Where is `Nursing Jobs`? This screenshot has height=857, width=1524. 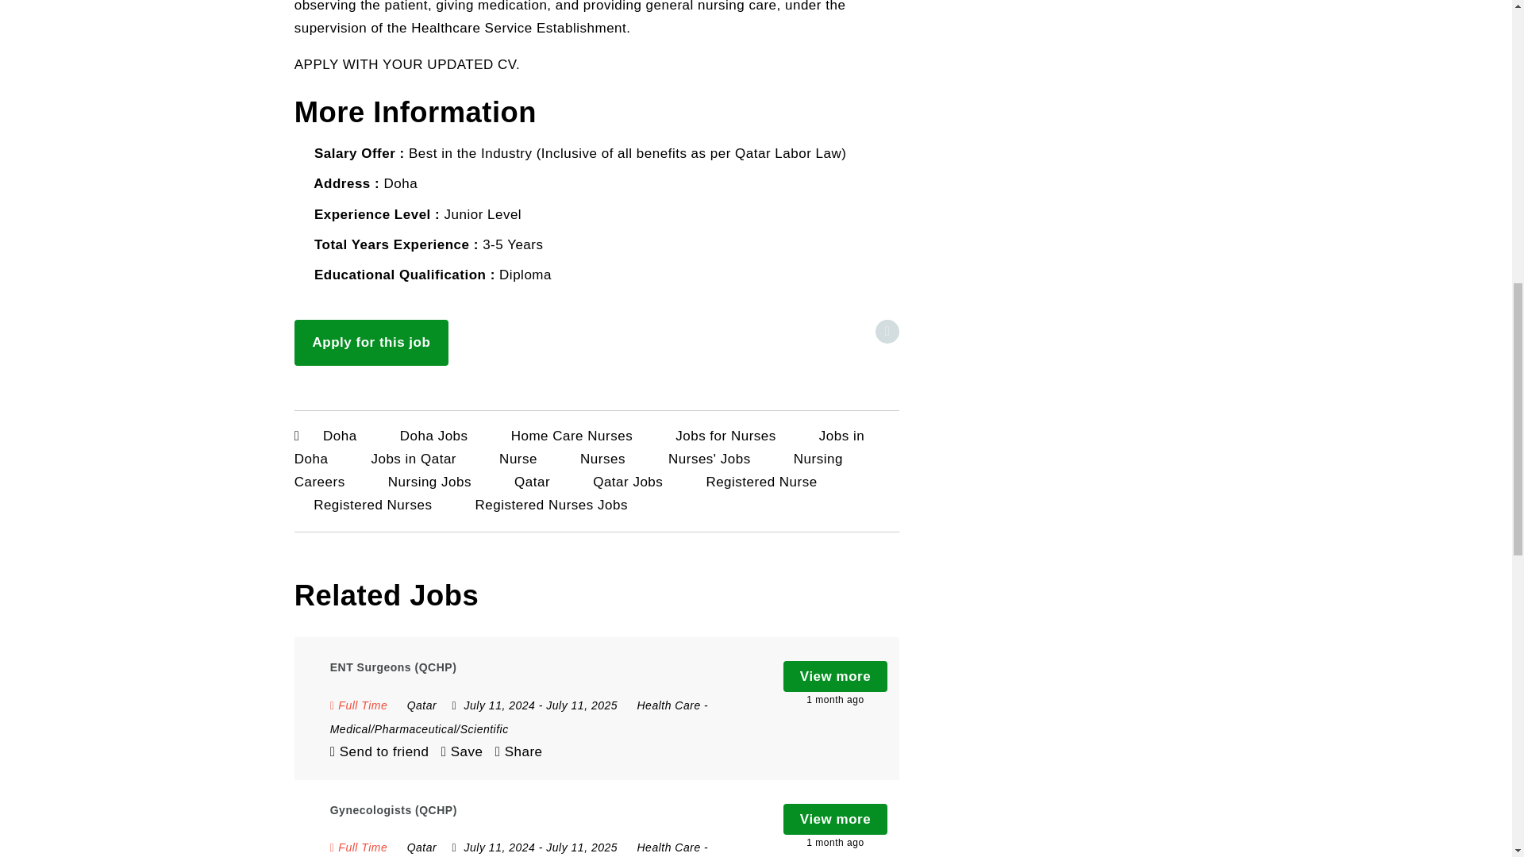
Nursing Jobs is located at coordinates (429, 482).